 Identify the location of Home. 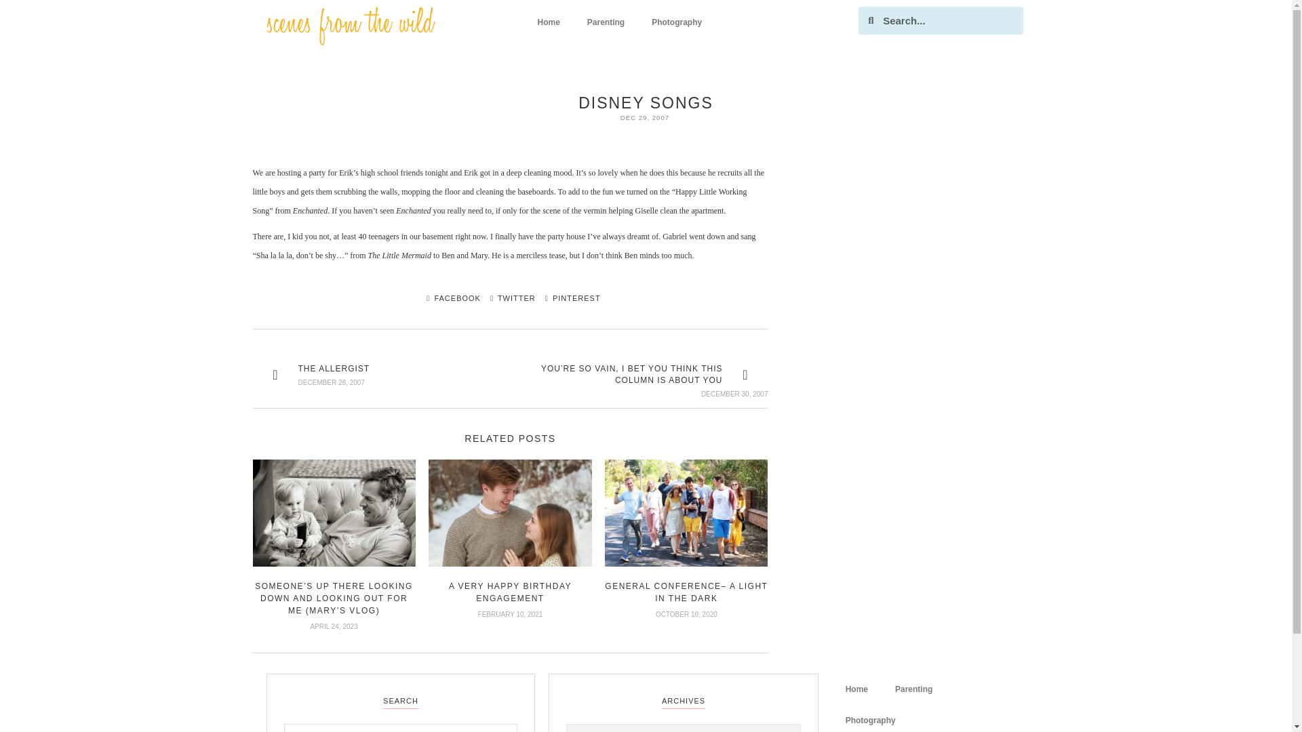
(548, 22).